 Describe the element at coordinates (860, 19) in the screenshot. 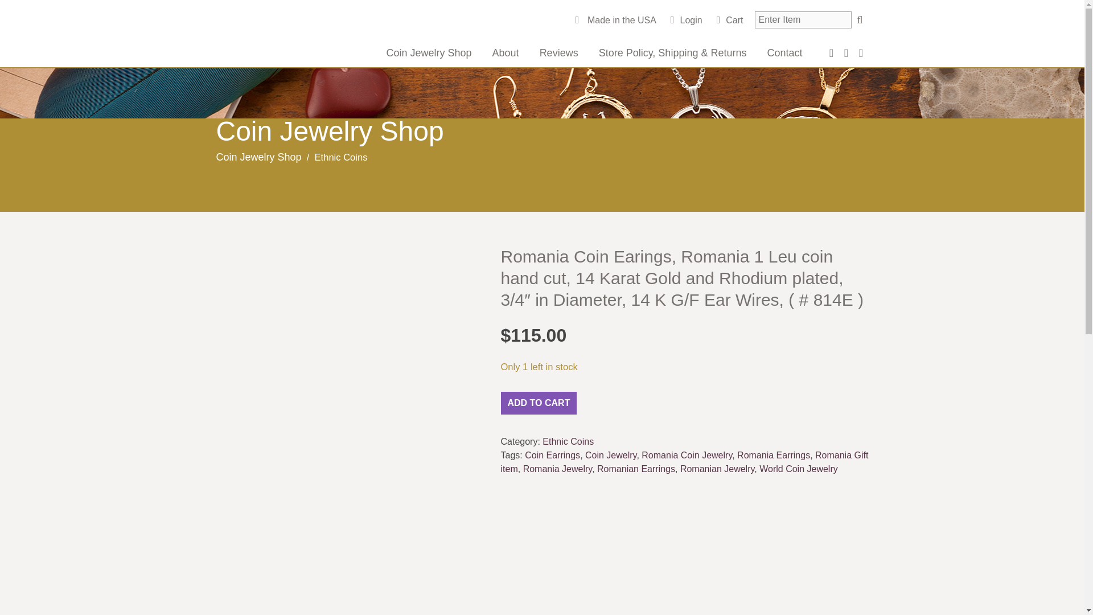

I see `Search` at that location.